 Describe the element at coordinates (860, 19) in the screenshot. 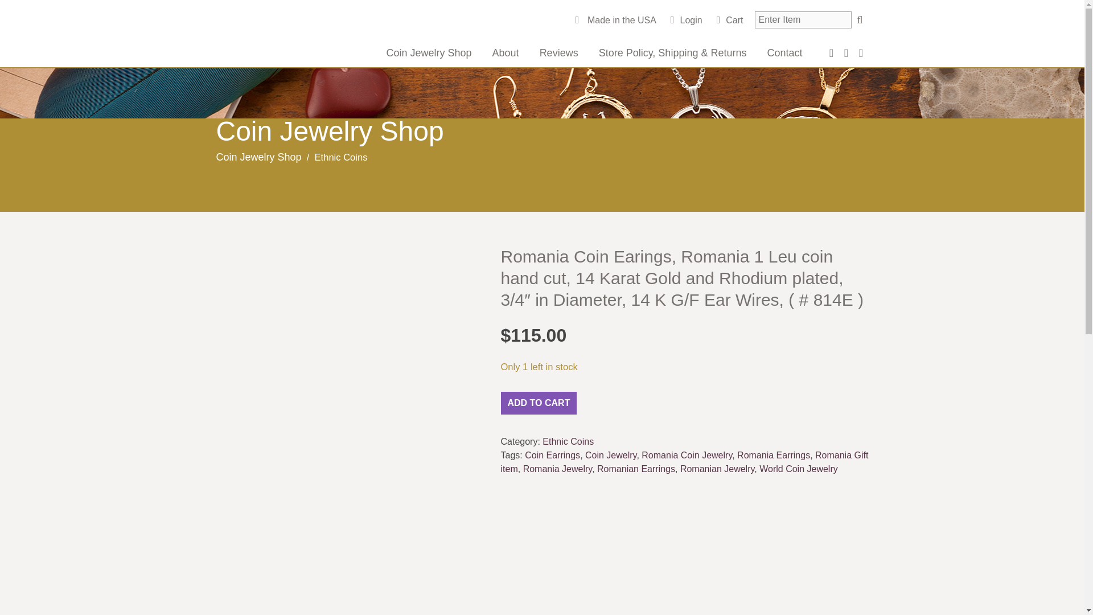

I see `Search` at that location.